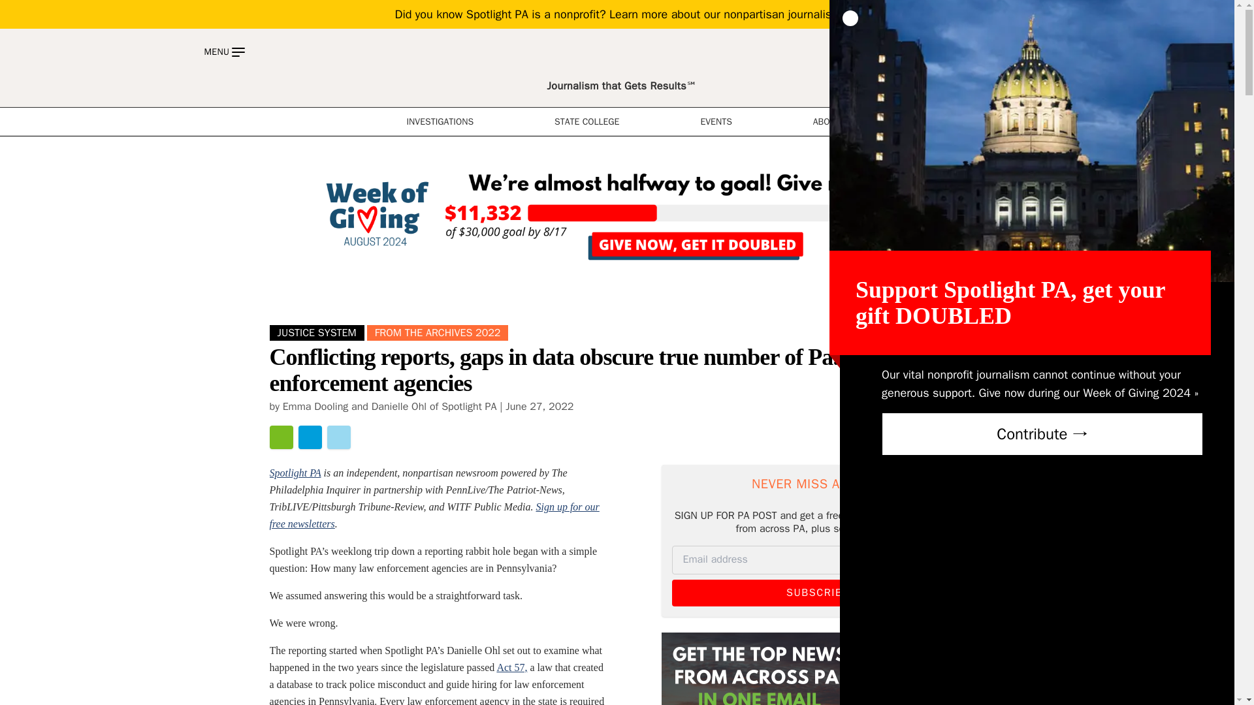 This screenshot has height=705, width=1254. Describe the element at coordinates (281, 437) in the screenshot. I see `Share this page by email` at that location.